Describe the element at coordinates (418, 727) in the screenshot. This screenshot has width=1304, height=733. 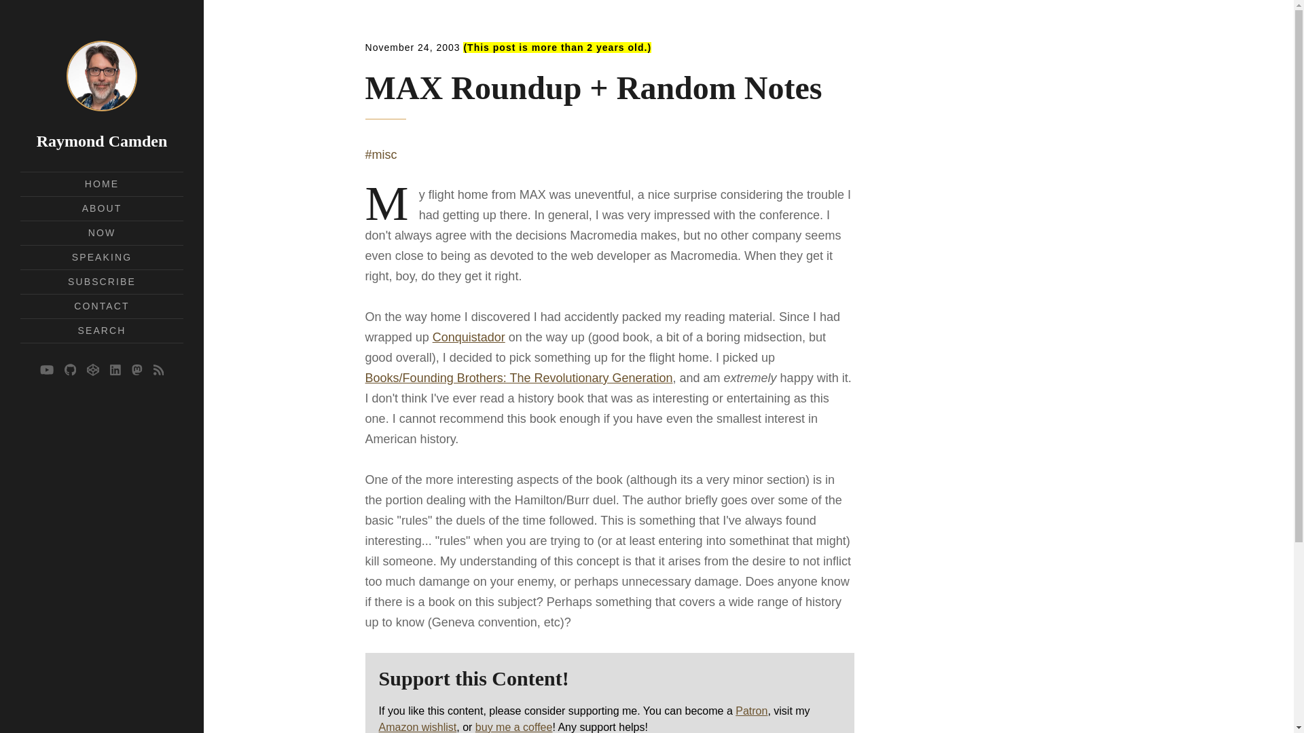
I see `Amazon wishlist` at that location.